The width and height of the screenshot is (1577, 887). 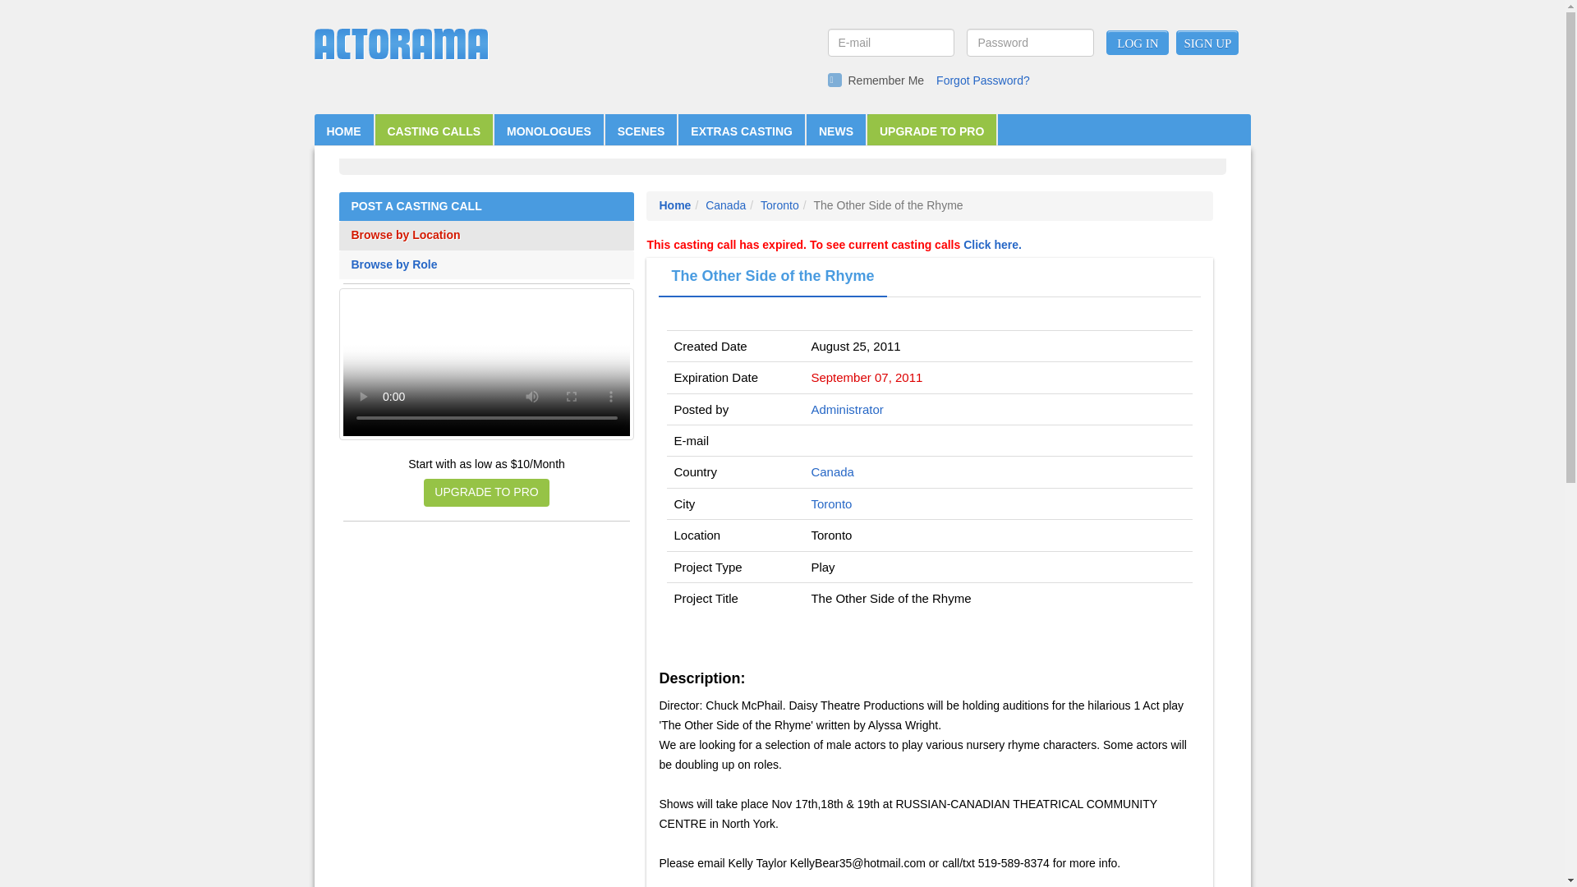 I want to click on HOME, so click(x=343, y=131).